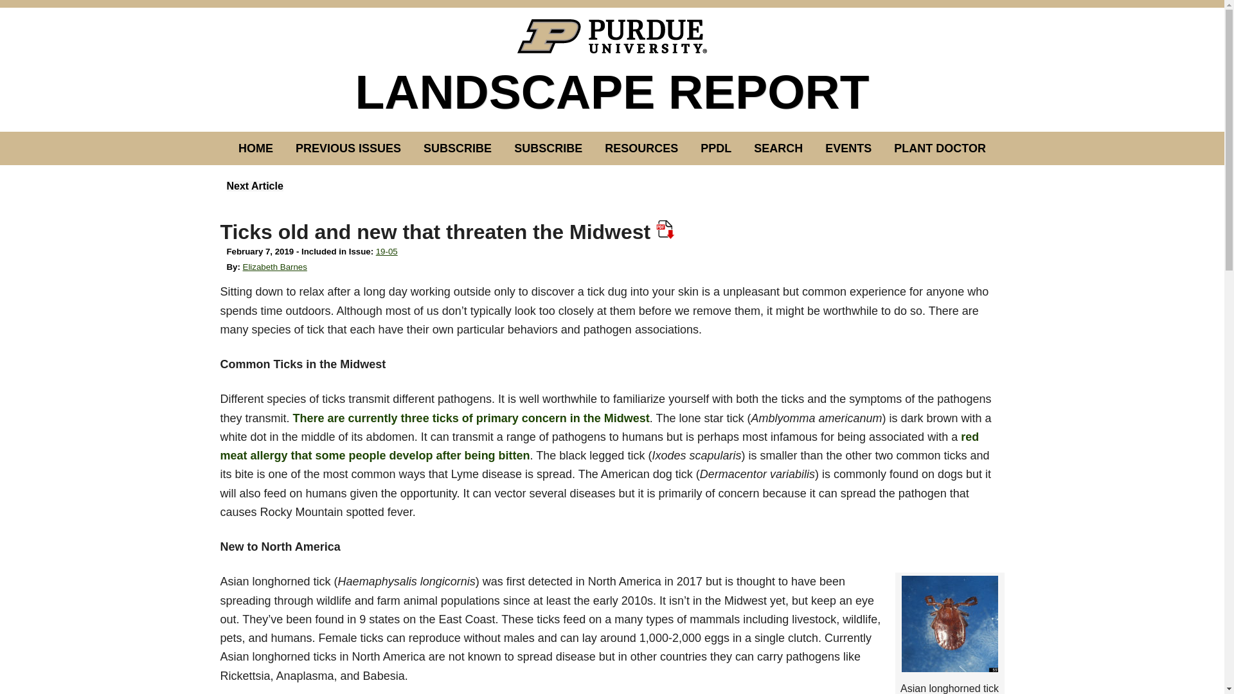 The width and height of the screenshot is (1234, 694). I want to click on RESOURCES, so click(641, 148).